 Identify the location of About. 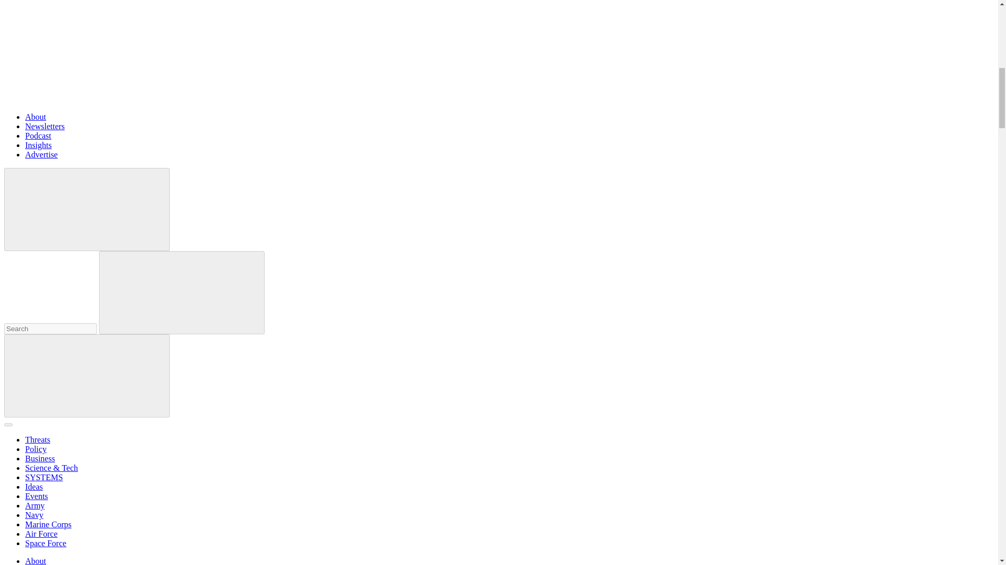
(36, 561).